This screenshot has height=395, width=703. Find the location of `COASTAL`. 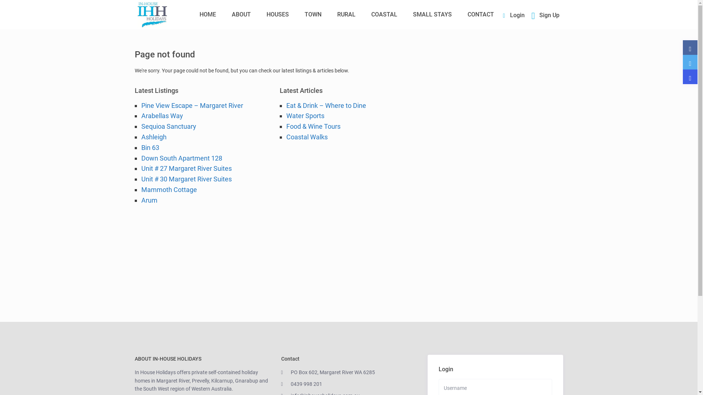

COASTAL is located at coordinates (384, 15).